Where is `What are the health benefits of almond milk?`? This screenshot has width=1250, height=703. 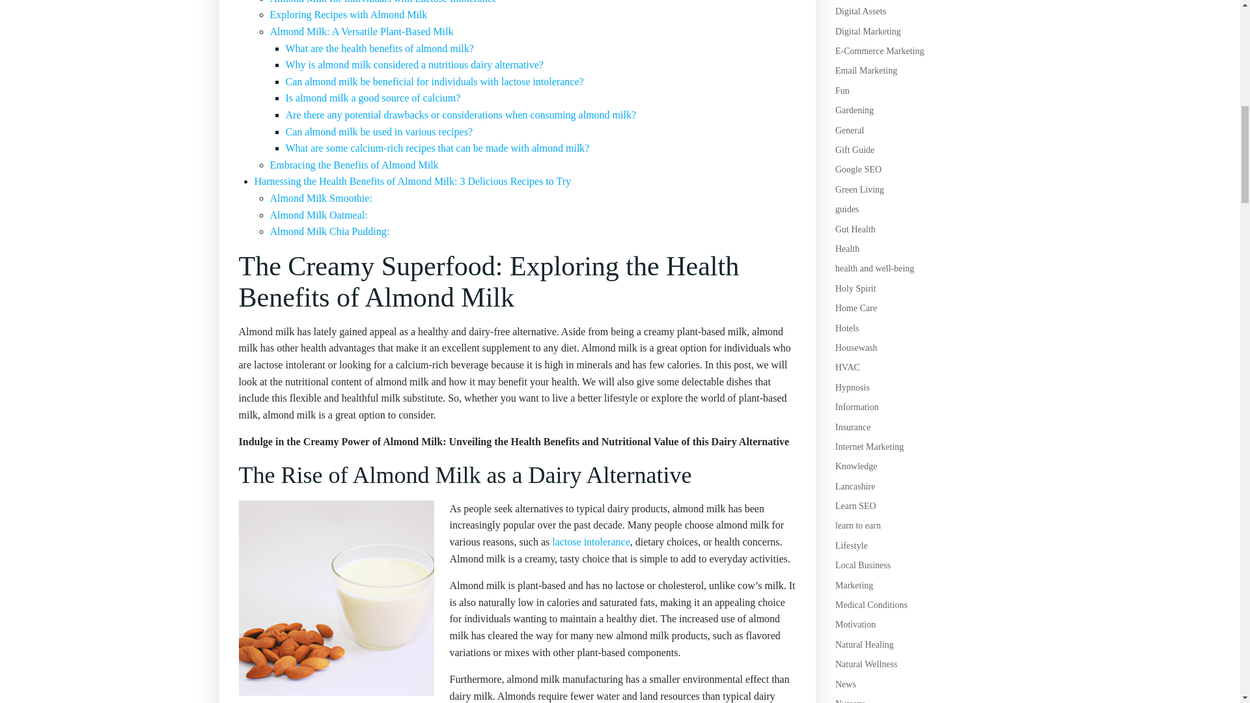 What are the health benefits of almond milk? is located at coordinates (379, 48).